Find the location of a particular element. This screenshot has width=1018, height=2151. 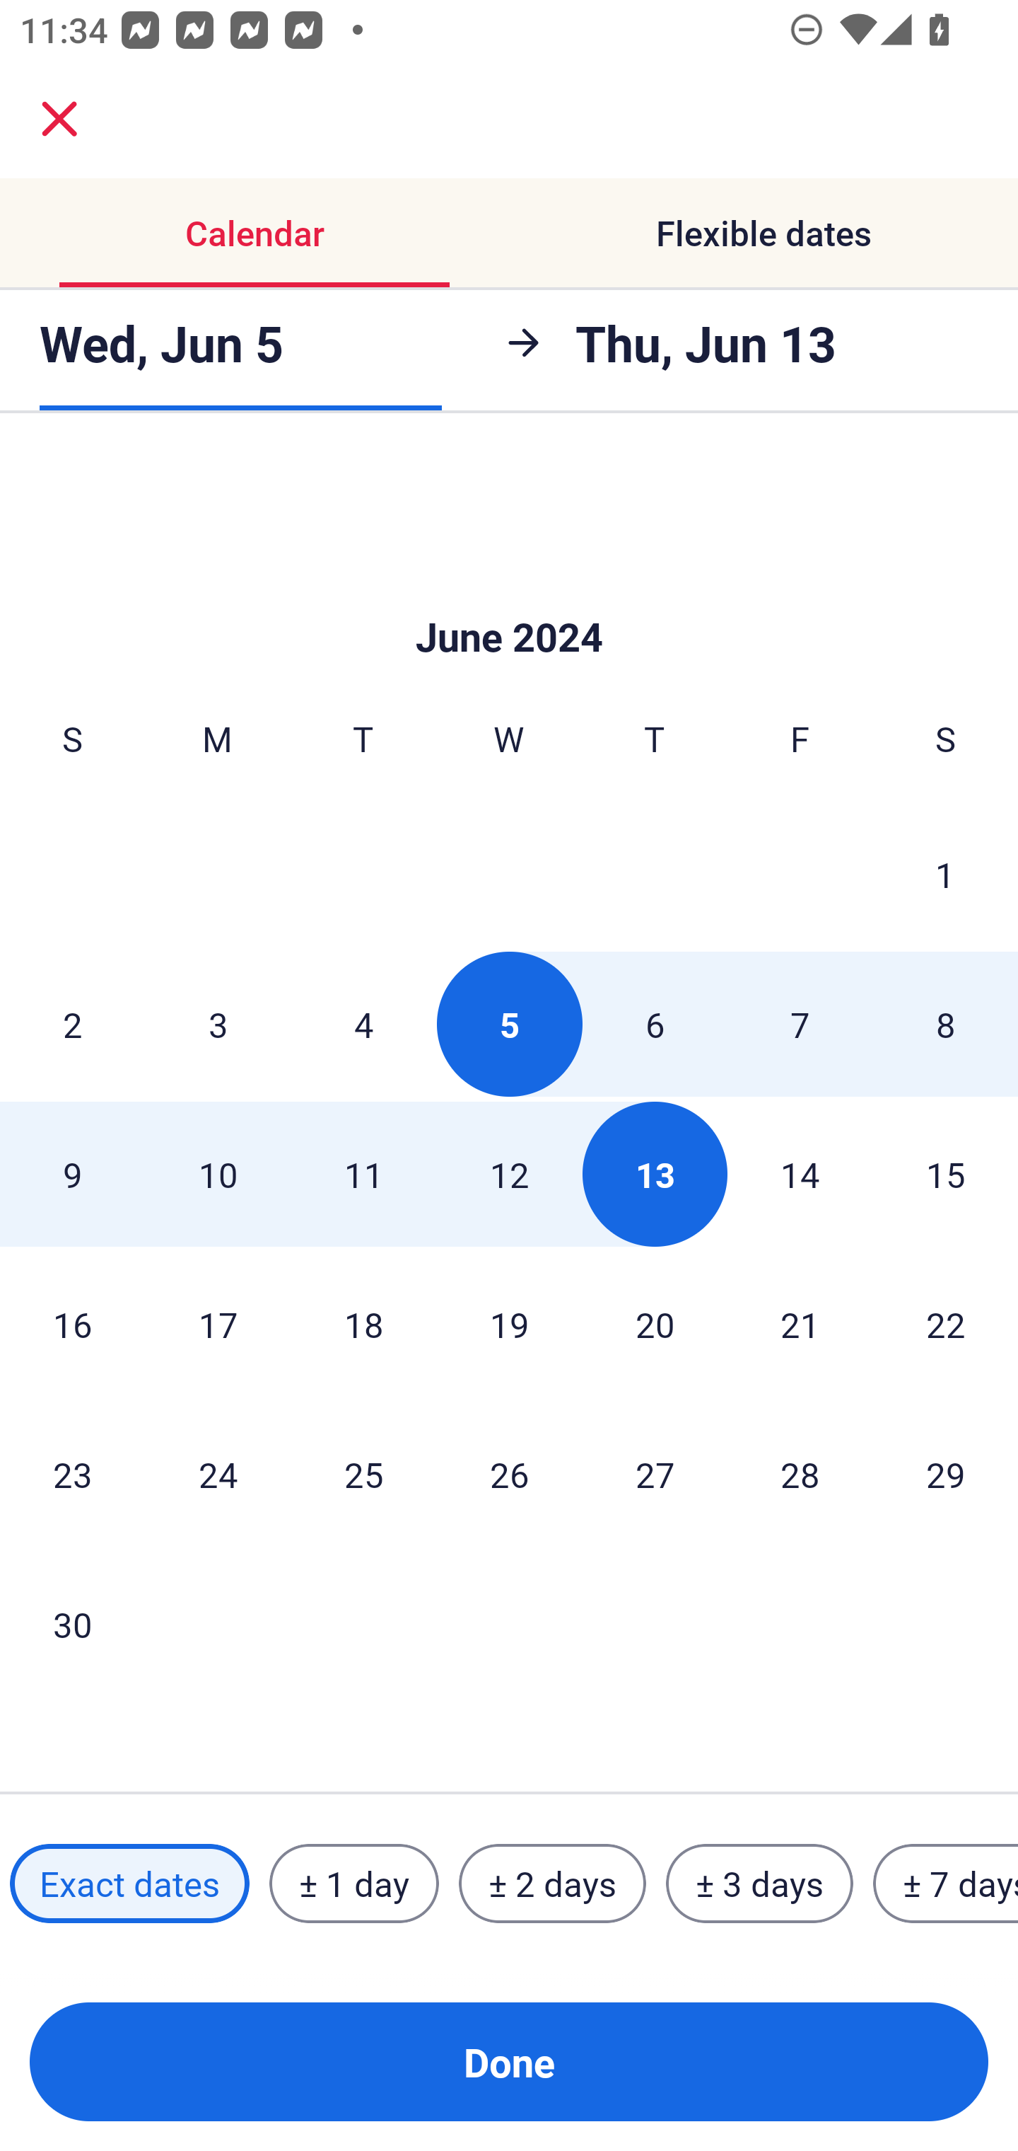

3 Monday, June 3, 2024 is located at coordinates (218, 1023).